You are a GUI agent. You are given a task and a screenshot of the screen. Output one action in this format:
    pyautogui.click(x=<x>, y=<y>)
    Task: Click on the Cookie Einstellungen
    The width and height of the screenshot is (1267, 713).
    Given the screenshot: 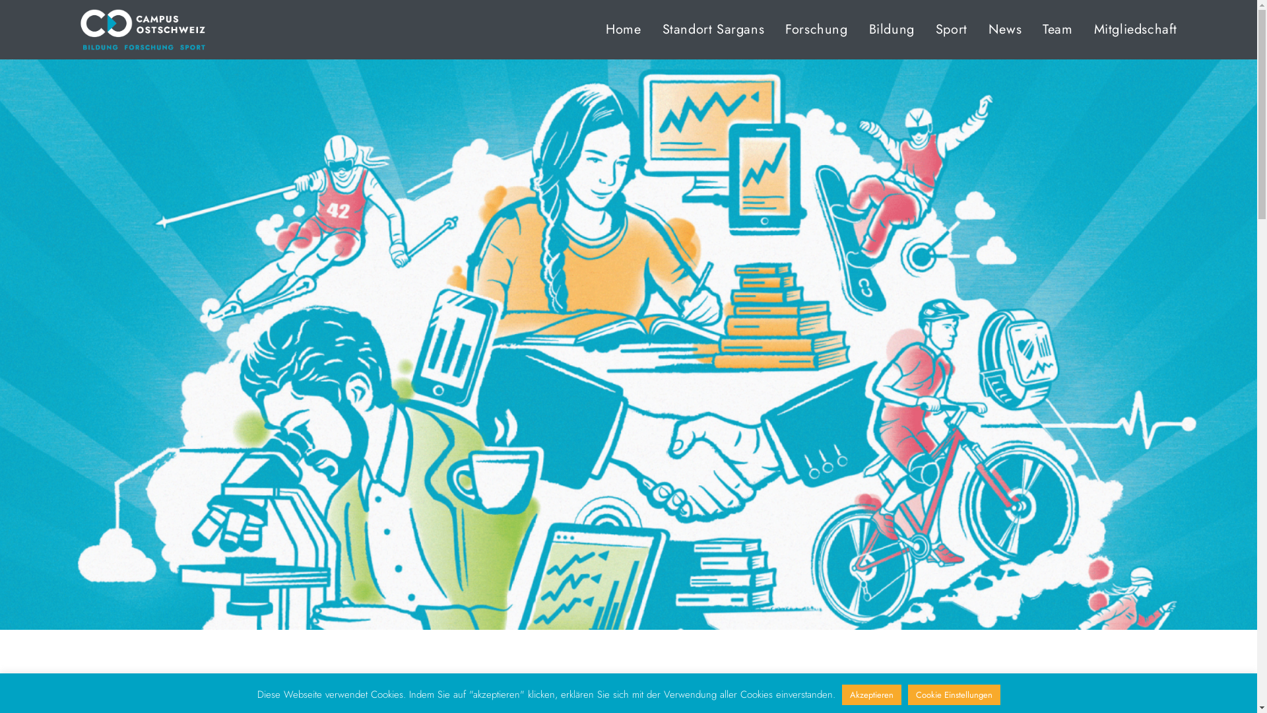 What is the action you would take?
    pyautogui.click(x=954, y=695)
    